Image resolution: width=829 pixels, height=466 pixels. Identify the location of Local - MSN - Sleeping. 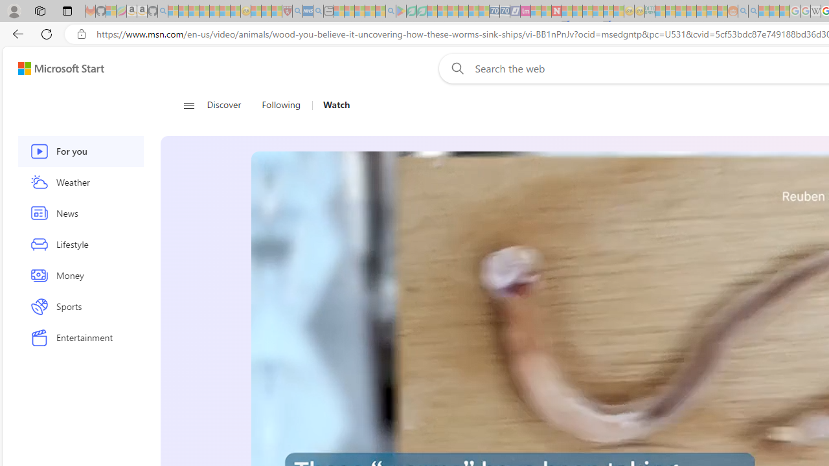
(277, 12).